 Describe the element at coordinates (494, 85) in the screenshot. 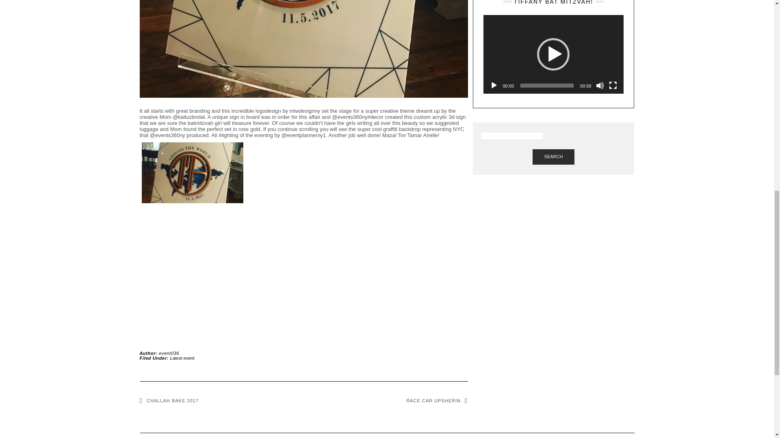

I see `Play` at that location.